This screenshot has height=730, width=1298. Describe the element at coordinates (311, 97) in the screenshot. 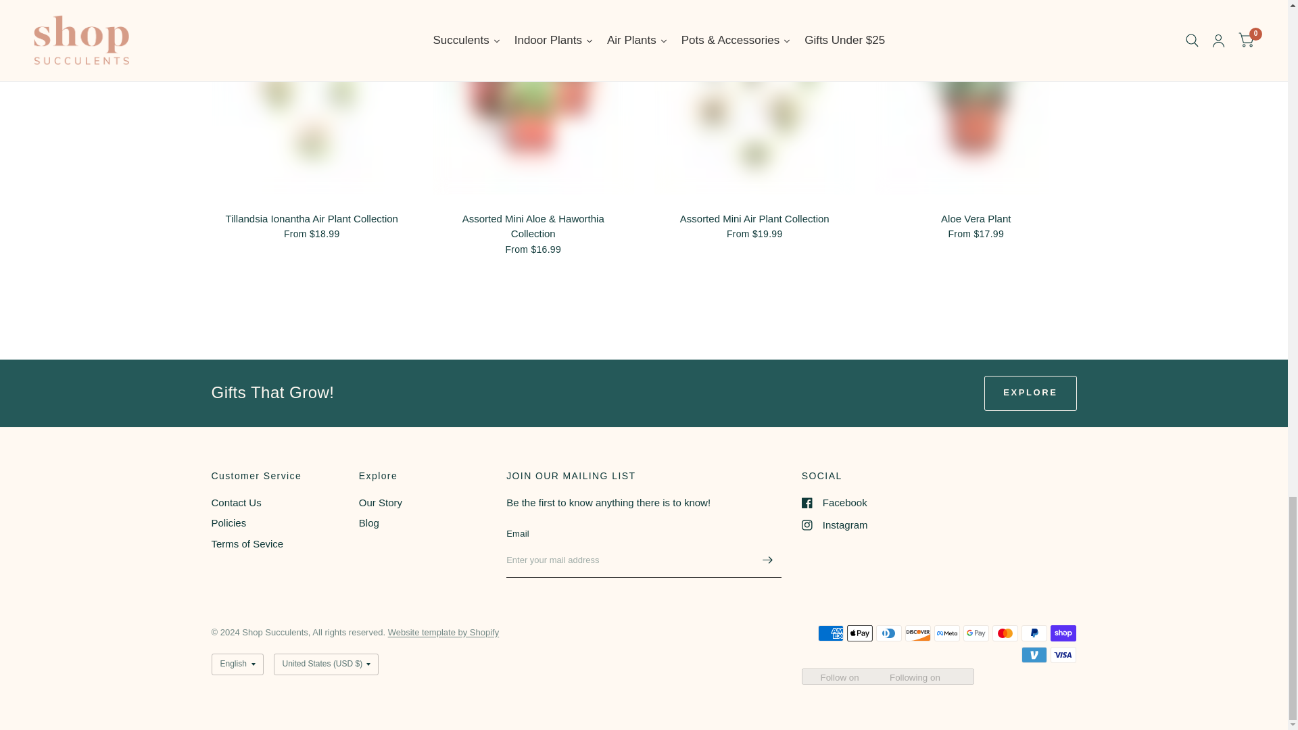

I see `Tillandsia Ionantha Air Plant Collection` at that location.